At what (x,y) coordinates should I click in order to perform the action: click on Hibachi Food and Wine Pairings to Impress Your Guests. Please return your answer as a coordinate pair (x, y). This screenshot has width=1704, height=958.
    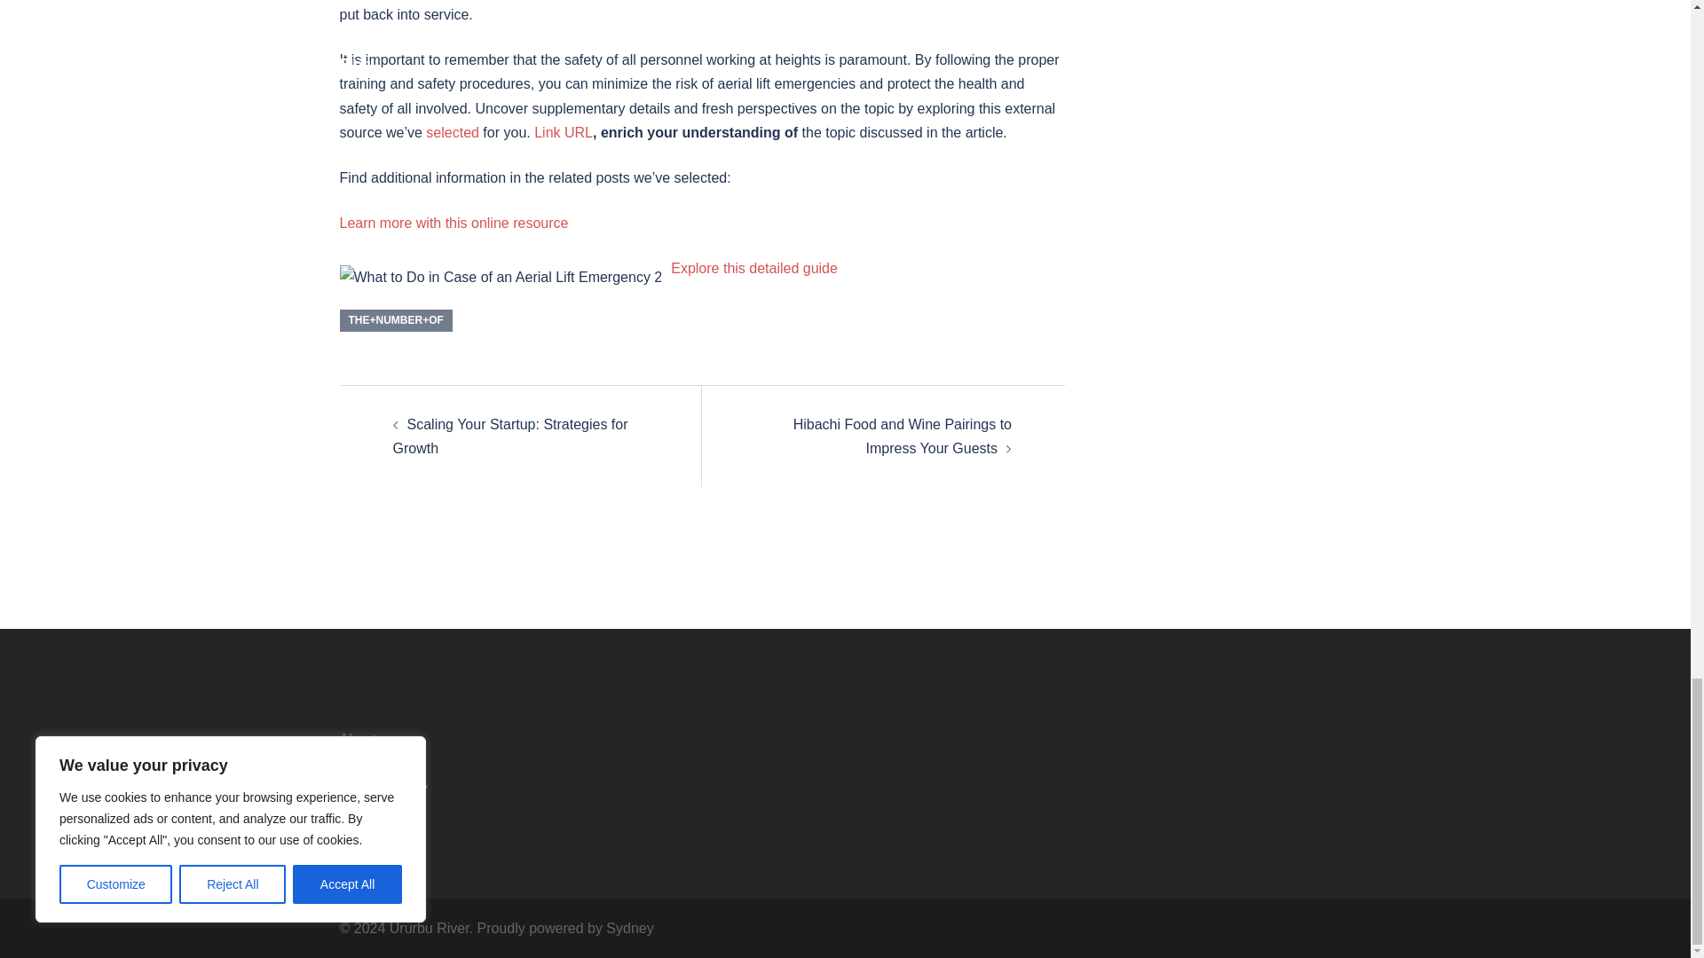
    Looking at the image, I should click on (903, 436).